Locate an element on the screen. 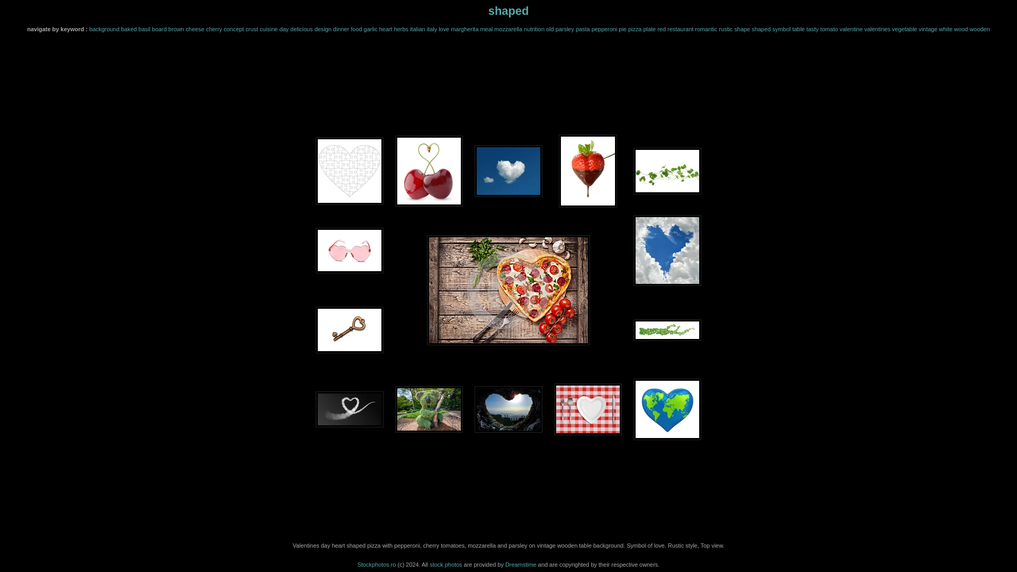 This screenshot has width=1017, height=572. brown is located at coordinates (176, 29).